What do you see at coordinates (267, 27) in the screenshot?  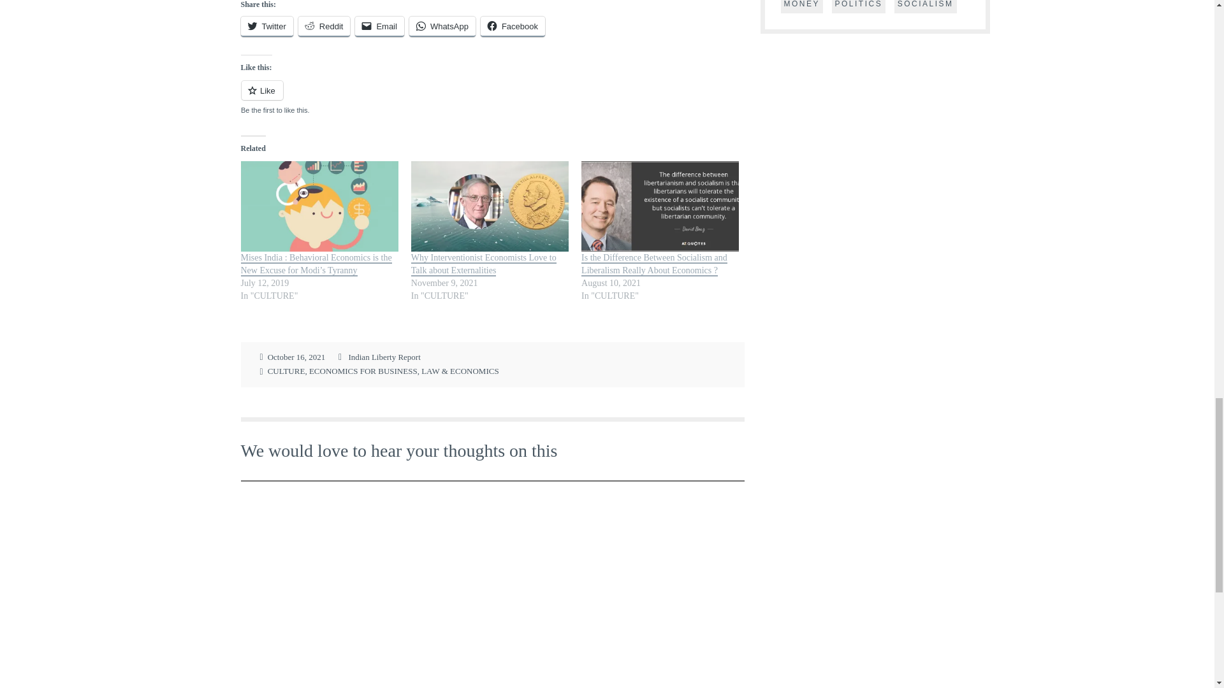 I see `Click to share on Twitter` at bounding box center [267, 27].